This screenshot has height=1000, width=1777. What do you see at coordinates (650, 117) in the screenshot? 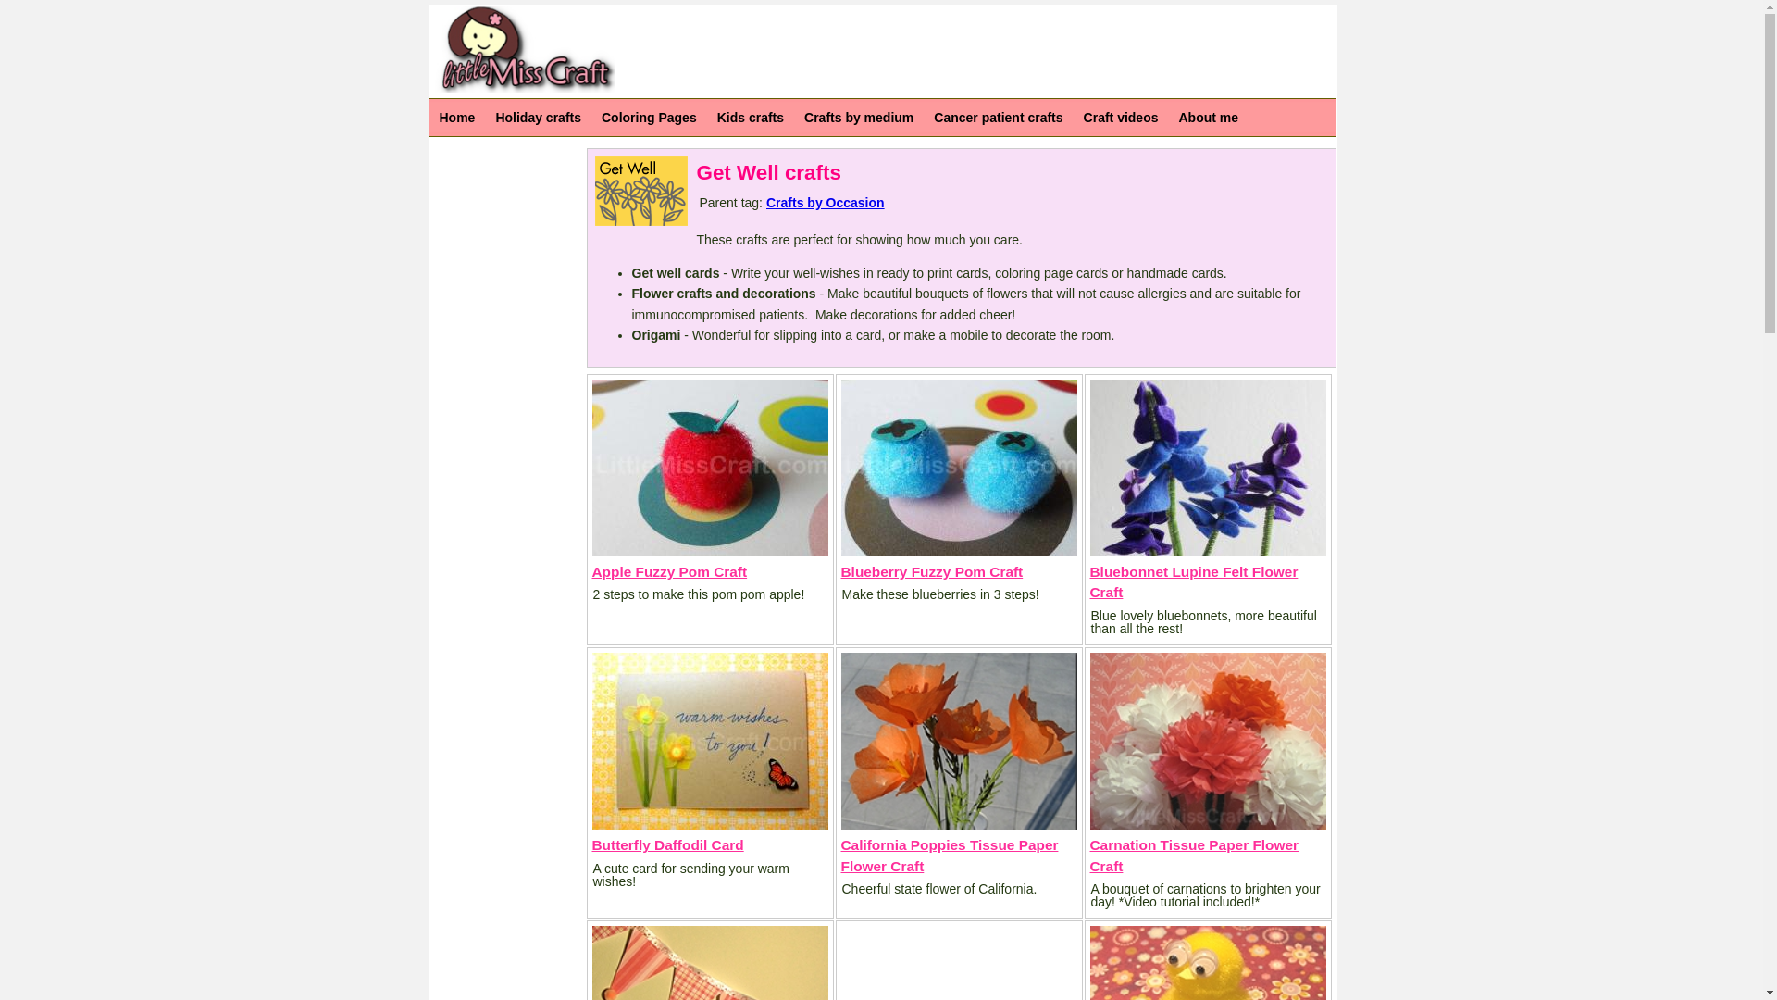
I see `Coloring Pages` at bounding box center [650, 117].